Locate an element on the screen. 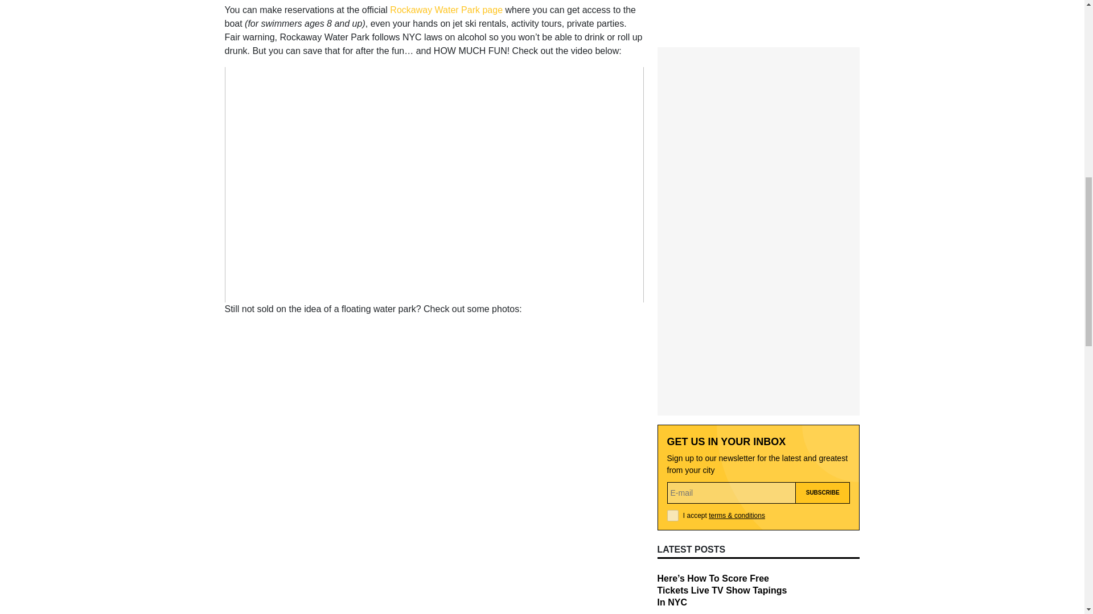 This screenshot has width=1093, height=614. Rockaway Water Park page is located at coordinates (446, 9).